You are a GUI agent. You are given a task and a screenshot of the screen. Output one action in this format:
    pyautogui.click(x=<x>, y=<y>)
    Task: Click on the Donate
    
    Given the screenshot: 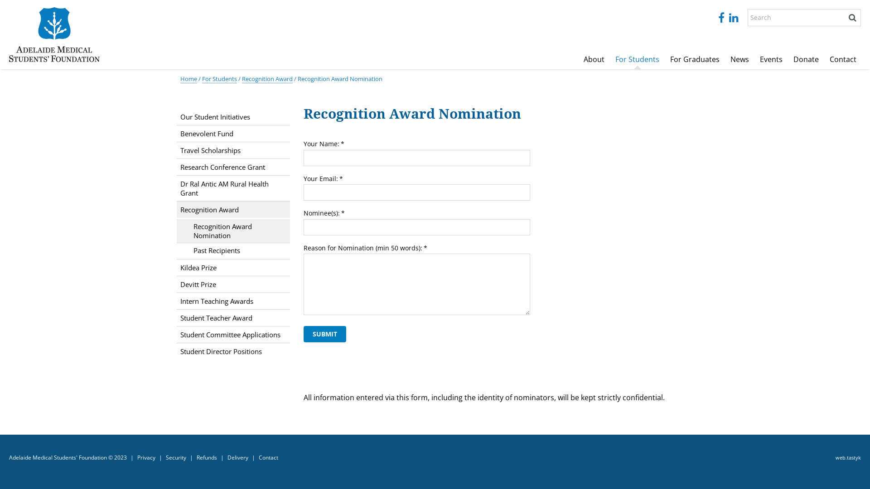 What is the action you would take?
    pyautogui.click(x=806, y=60)
    